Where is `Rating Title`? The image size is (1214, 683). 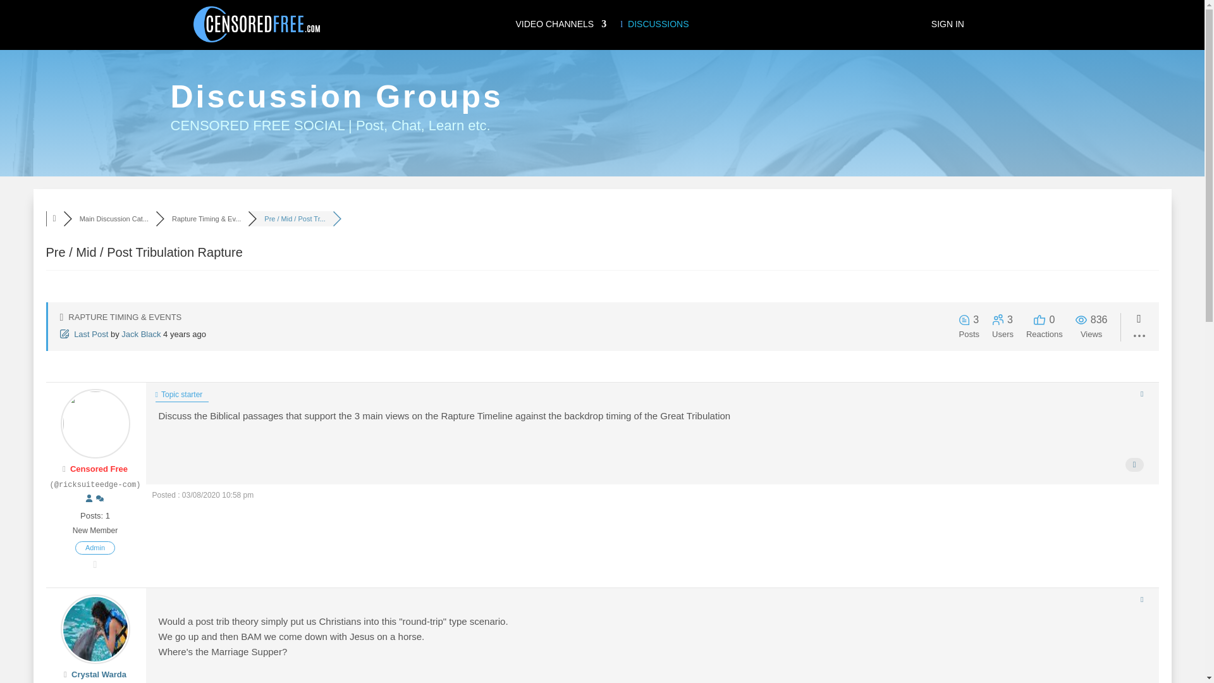
Rating Title is located at coordinates (95, 531).